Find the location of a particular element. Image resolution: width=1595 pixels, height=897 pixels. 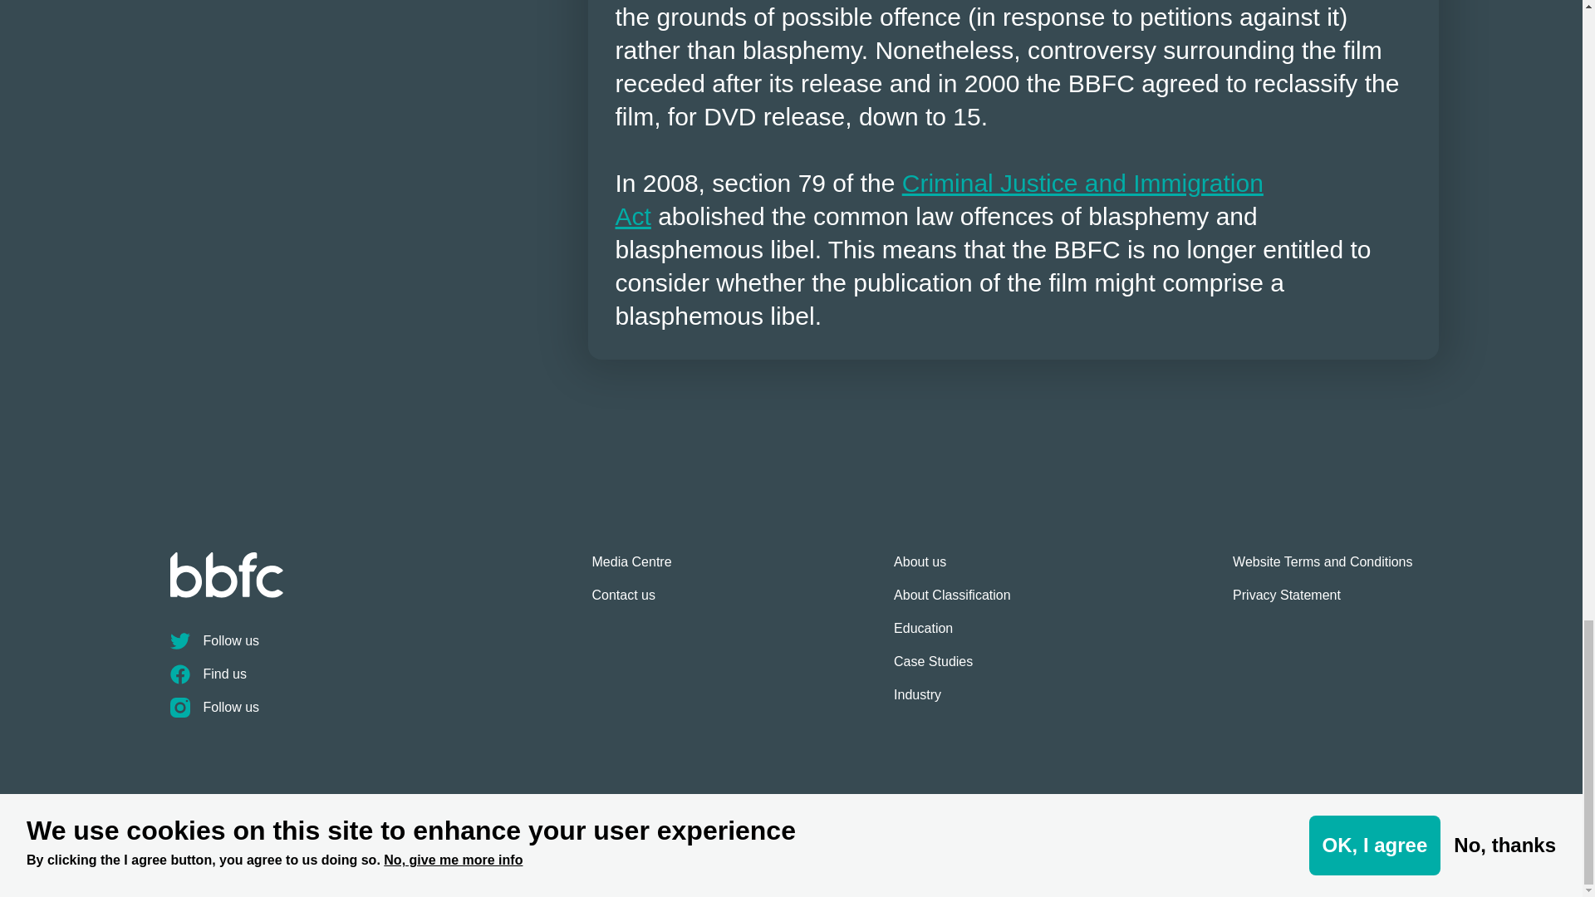

About us is located at coordinates (952, 569).